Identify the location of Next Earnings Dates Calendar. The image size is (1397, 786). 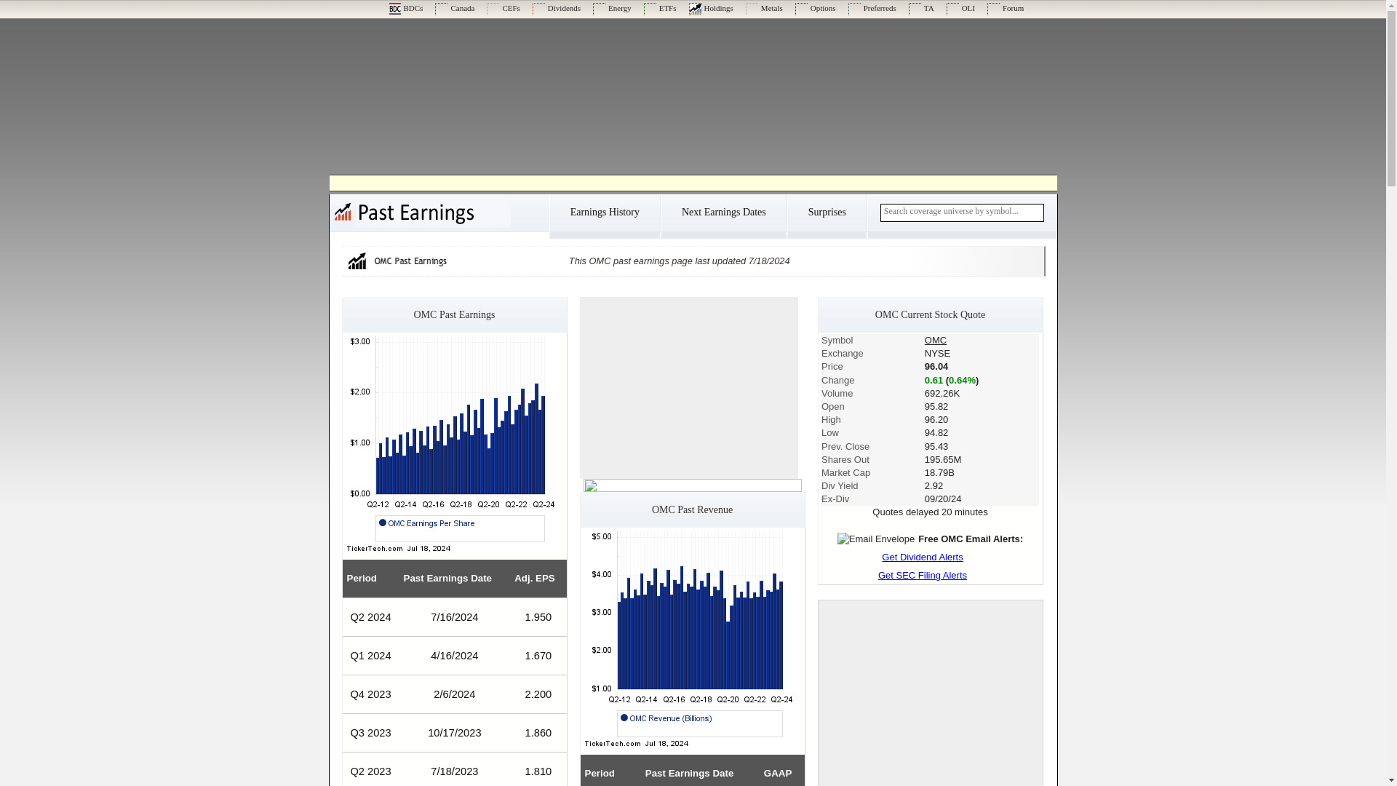
(723, 217).